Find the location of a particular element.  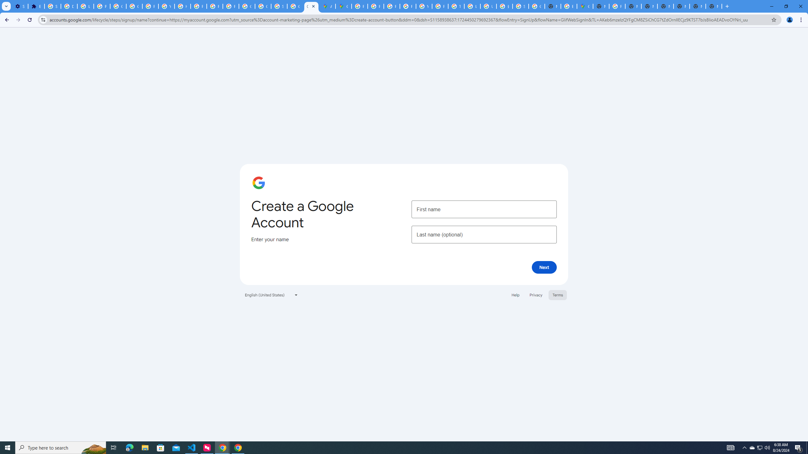

Explore new street-level details - Google Maps Help is located at coordinates (569, 6).